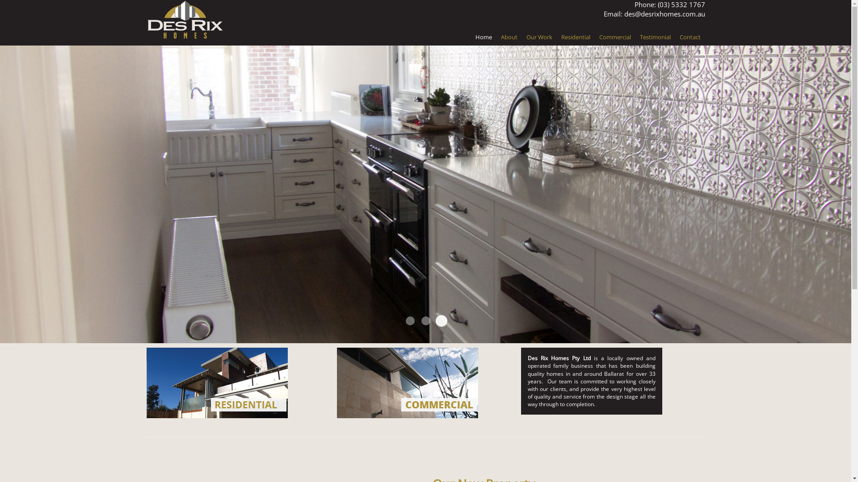 This screenshot has height=482, width=858. What do you see at coordinates (410, 321) in the screenshot?
I see `Banner 01` at bounding box center [410, 321].